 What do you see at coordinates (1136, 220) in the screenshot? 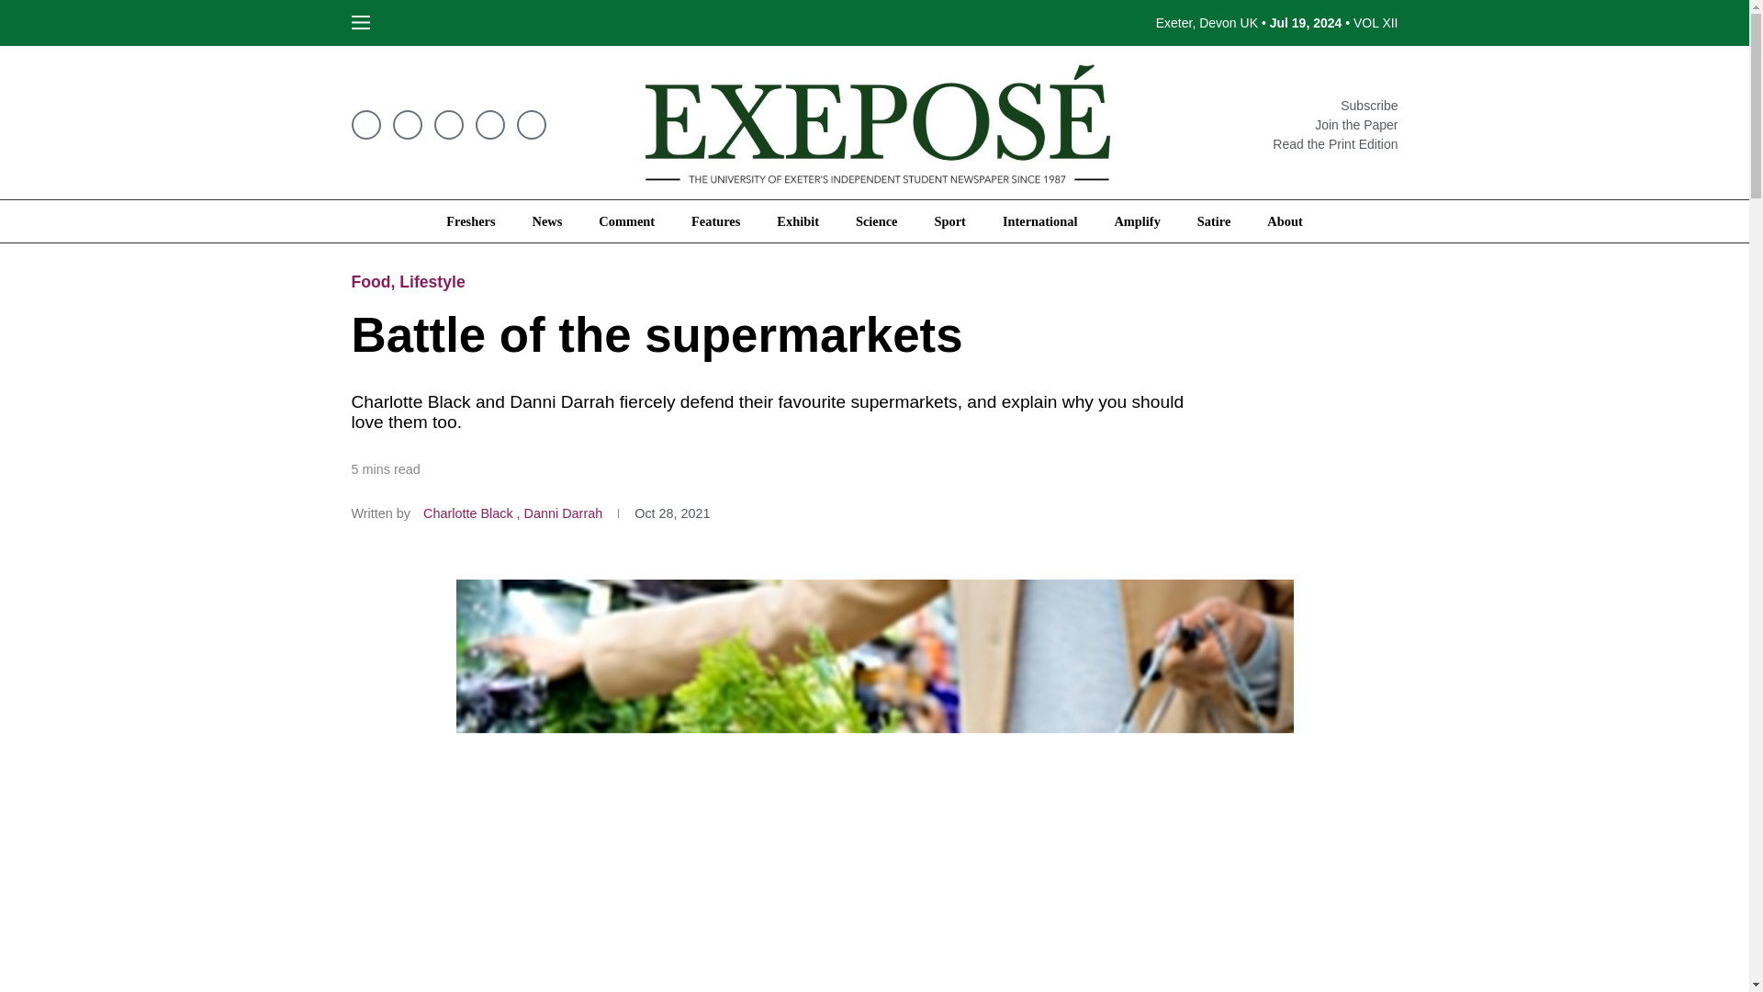
I see `Amplify` at bounding box center [1136, 220].